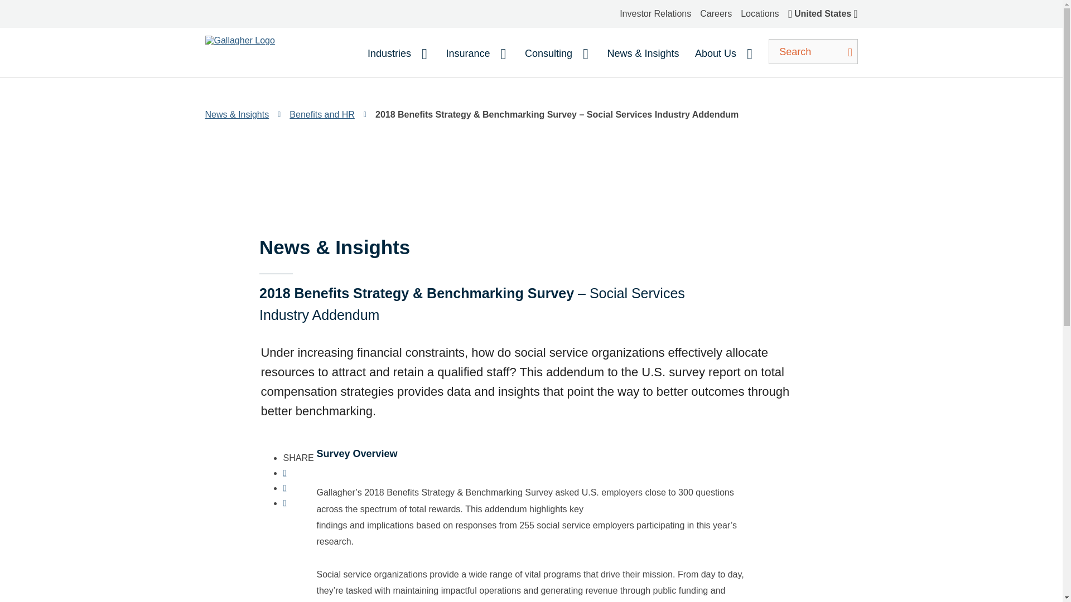  Describe the element at coordinates (396, 54) in the screenshot. I see `Industries` at that location.